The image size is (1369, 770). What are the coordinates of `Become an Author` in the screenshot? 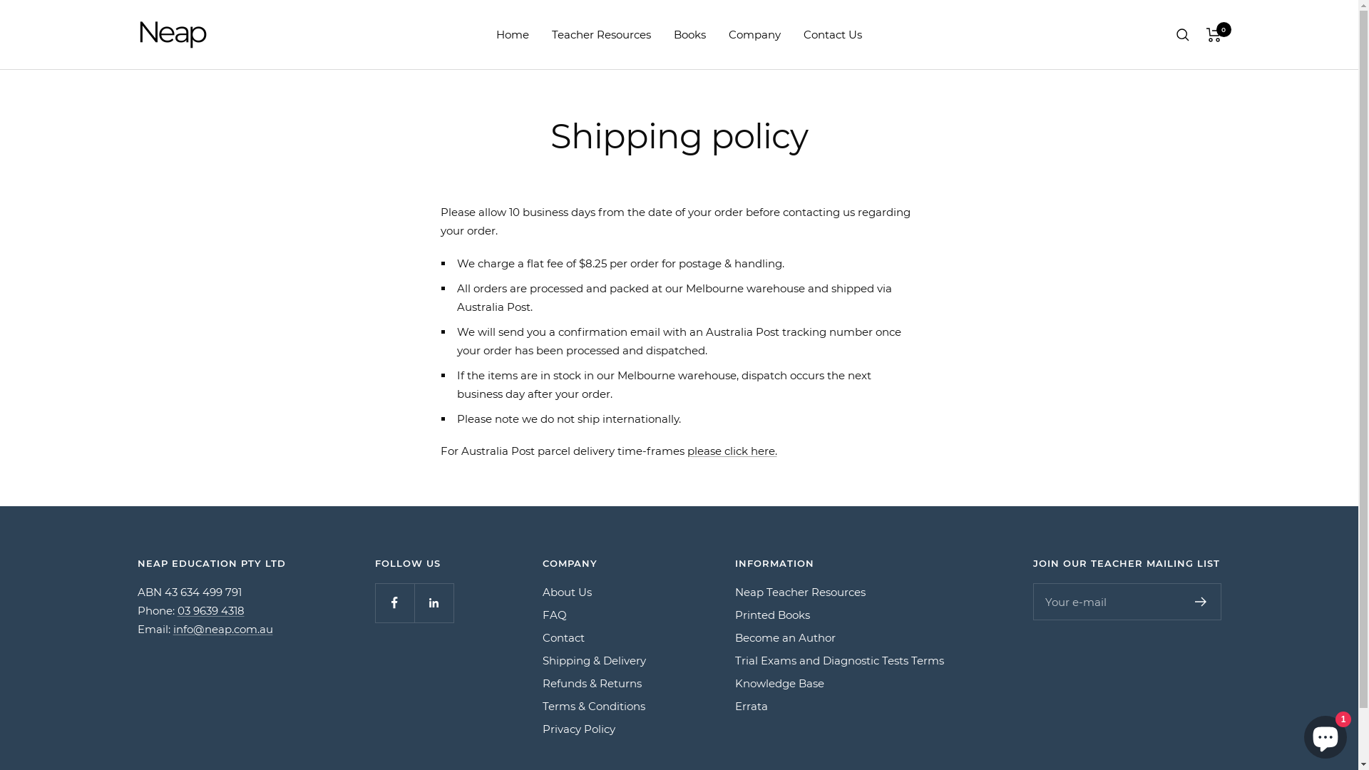 It's located at (784, 638).